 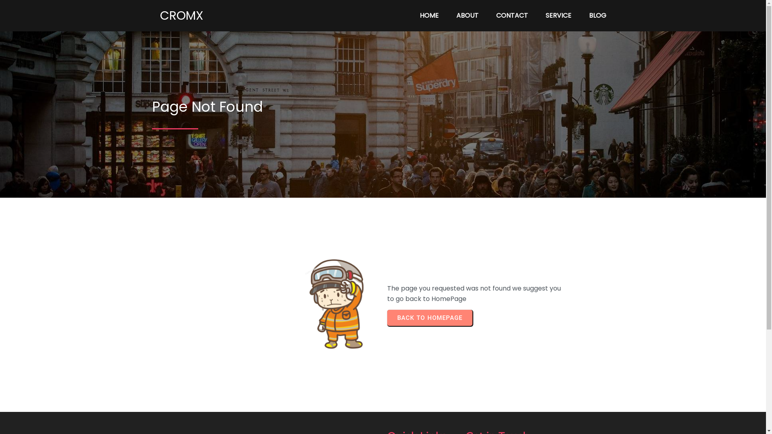 What do you see at coordinates (429, 16) in the screenshot?
I see `HOME` at bounding box center [429, 16].